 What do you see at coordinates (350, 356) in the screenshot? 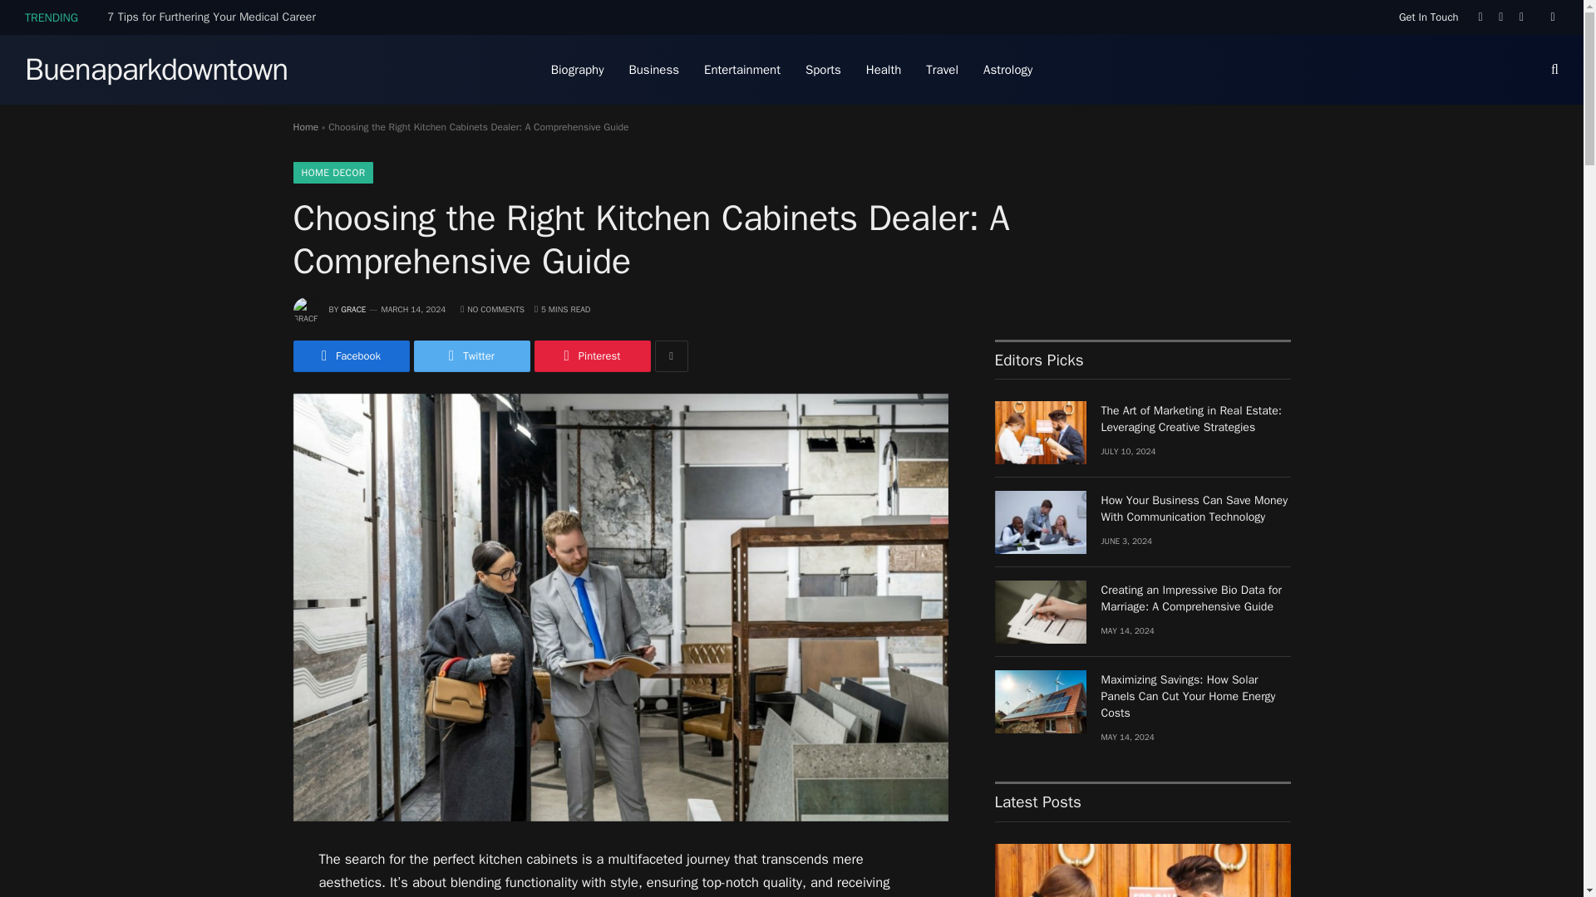
I see `Share on Facebook` at bounding box center [350, 356].